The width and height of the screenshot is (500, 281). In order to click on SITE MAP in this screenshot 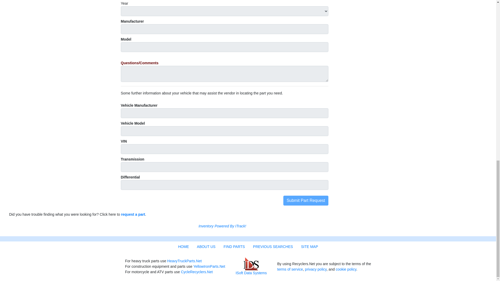, I will do `click(309, 246)`.